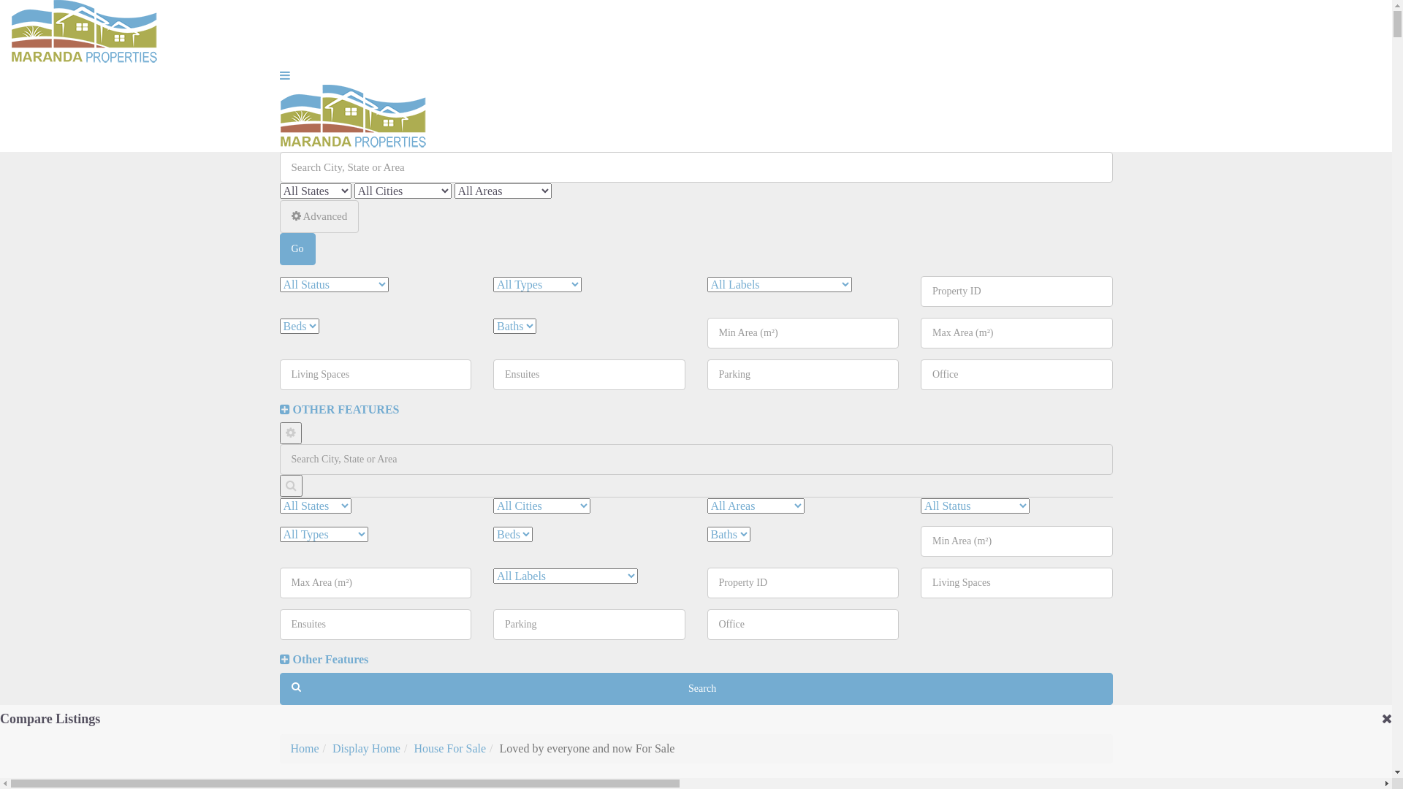 The image size is (1403, 789). What do you see at coordinates (696, 689) in the screenshot?
I see `Search` at bounding box center [696, 689].